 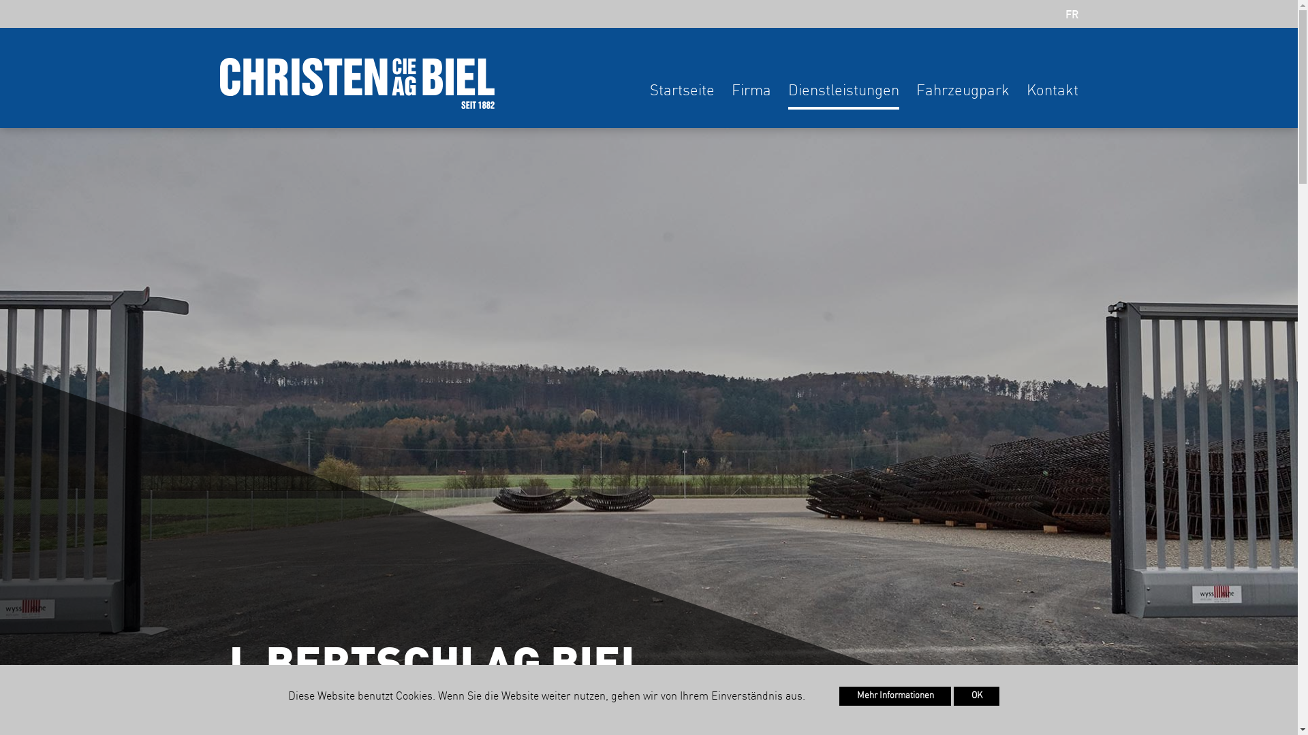 I want to click on Startseite, so click(x=683, y=97).